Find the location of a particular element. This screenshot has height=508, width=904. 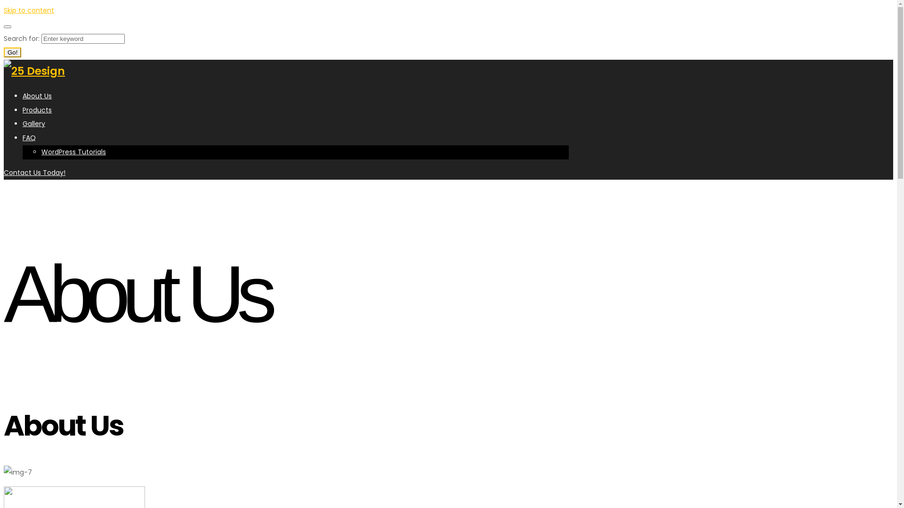

Go! is located at coordinates (12, 53).